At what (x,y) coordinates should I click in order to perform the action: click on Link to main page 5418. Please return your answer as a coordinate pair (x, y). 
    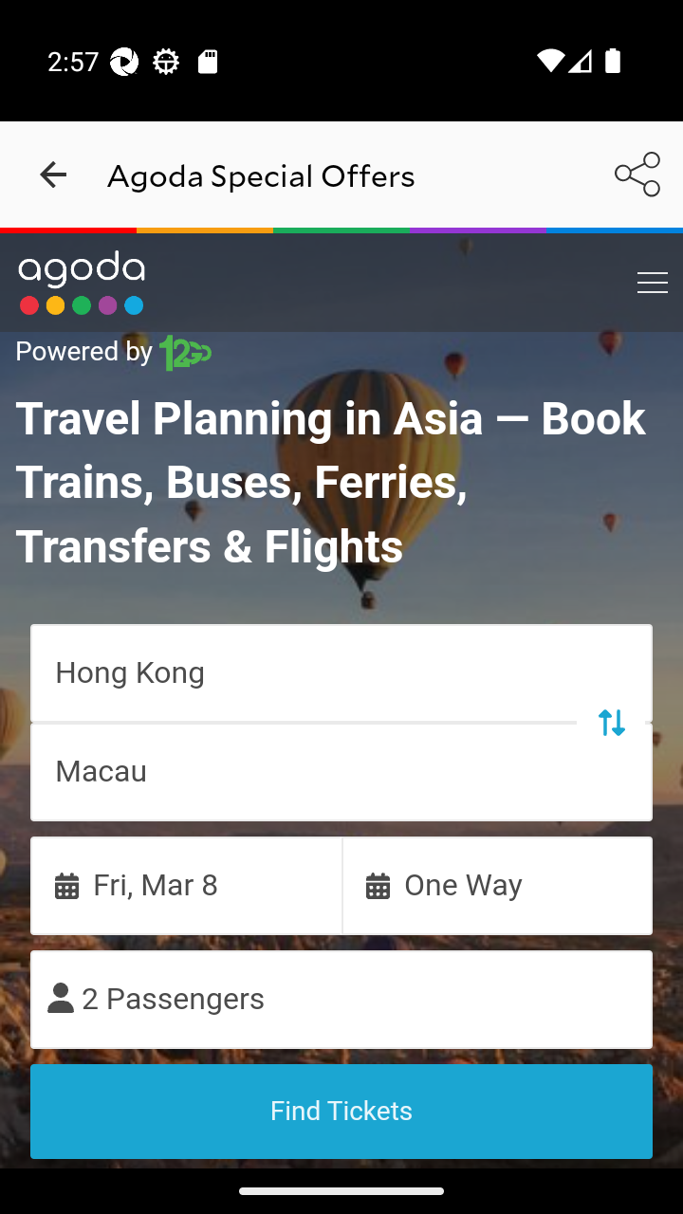
    Looking at the image, I should click on (82, 283).